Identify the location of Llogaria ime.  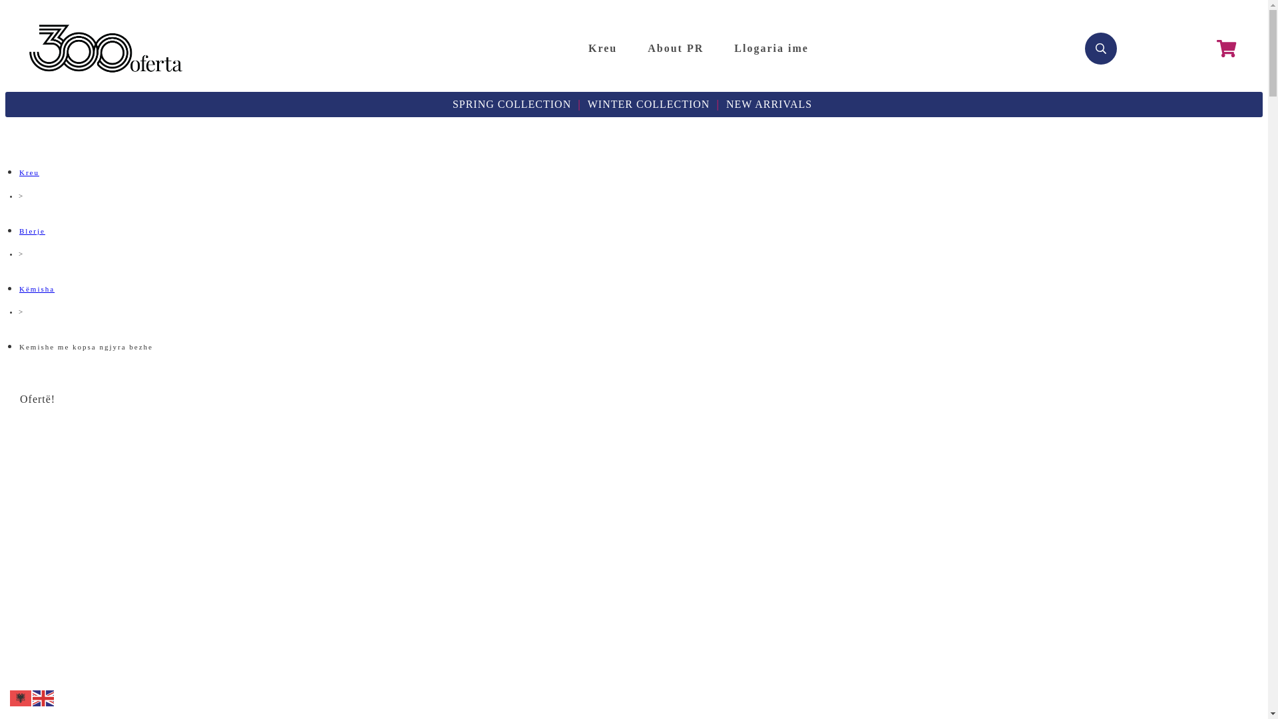
(771, 49).